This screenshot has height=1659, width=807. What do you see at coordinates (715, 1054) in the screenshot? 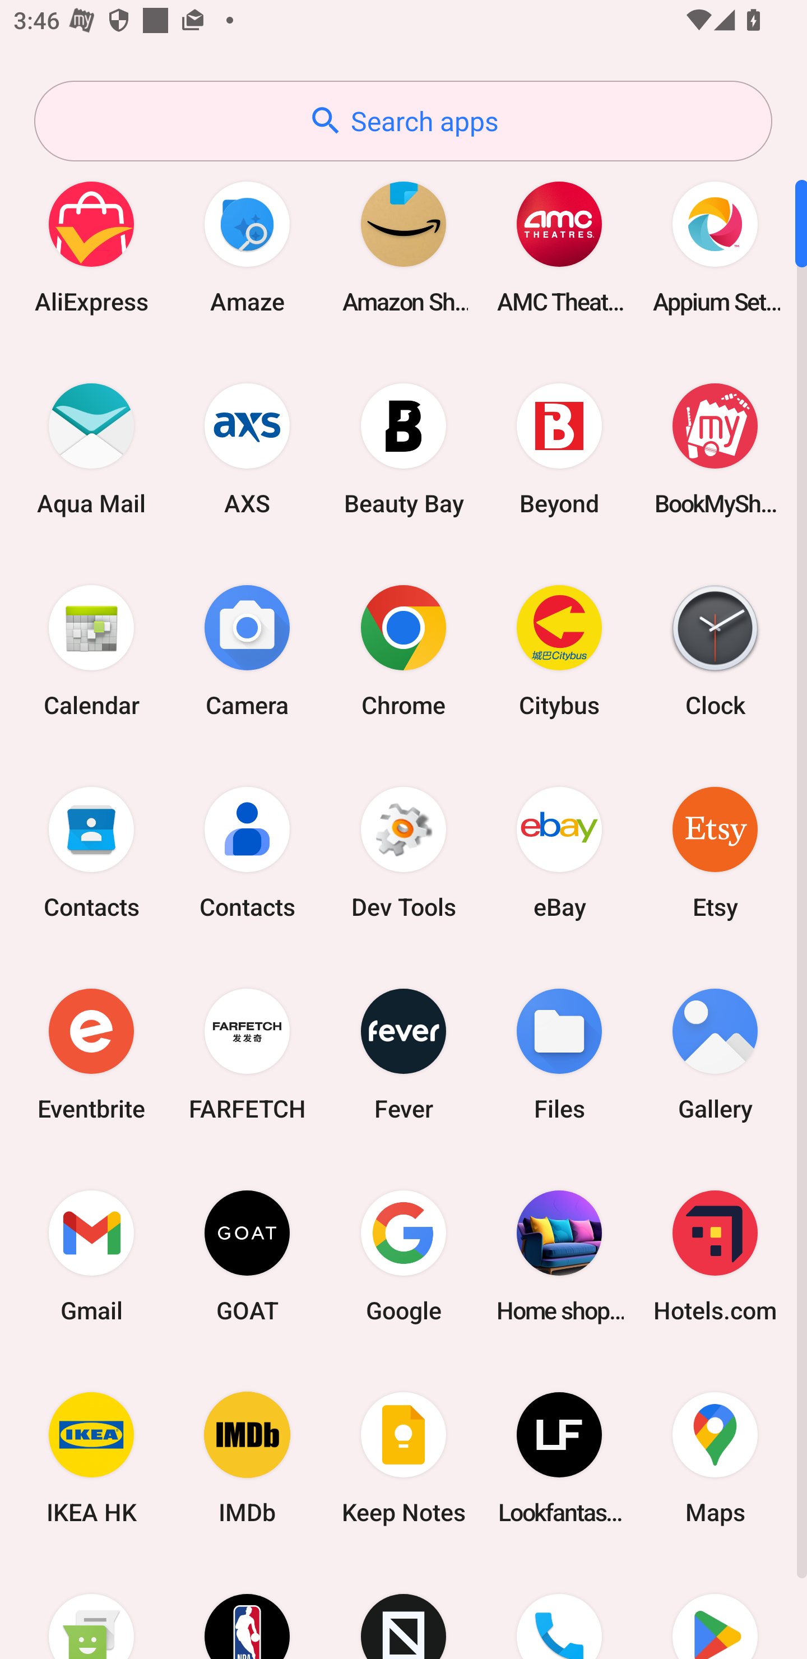
I see `Gallery` at bounding box center [715, 1054].